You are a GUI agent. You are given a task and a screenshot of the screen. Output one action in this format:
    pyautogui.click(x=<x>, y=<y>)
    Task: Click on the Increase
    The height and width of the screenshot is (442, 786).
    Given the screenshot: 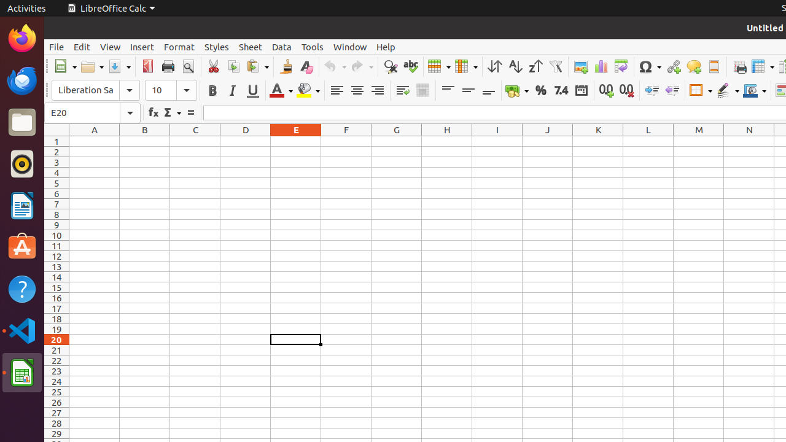 What is the action you would take?
    pyautogui.click(x=652, y=91)
    